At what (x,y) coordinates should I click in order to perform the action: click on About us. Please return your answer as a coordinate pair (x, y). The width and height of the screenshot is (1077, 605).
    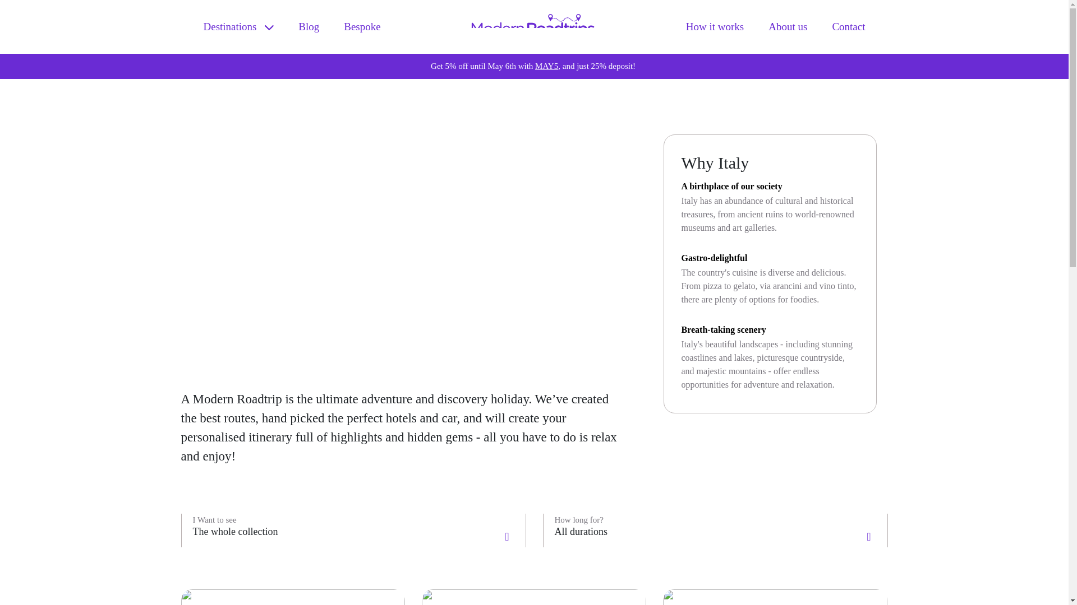
    Looking at the image, I should click on (788, 27).